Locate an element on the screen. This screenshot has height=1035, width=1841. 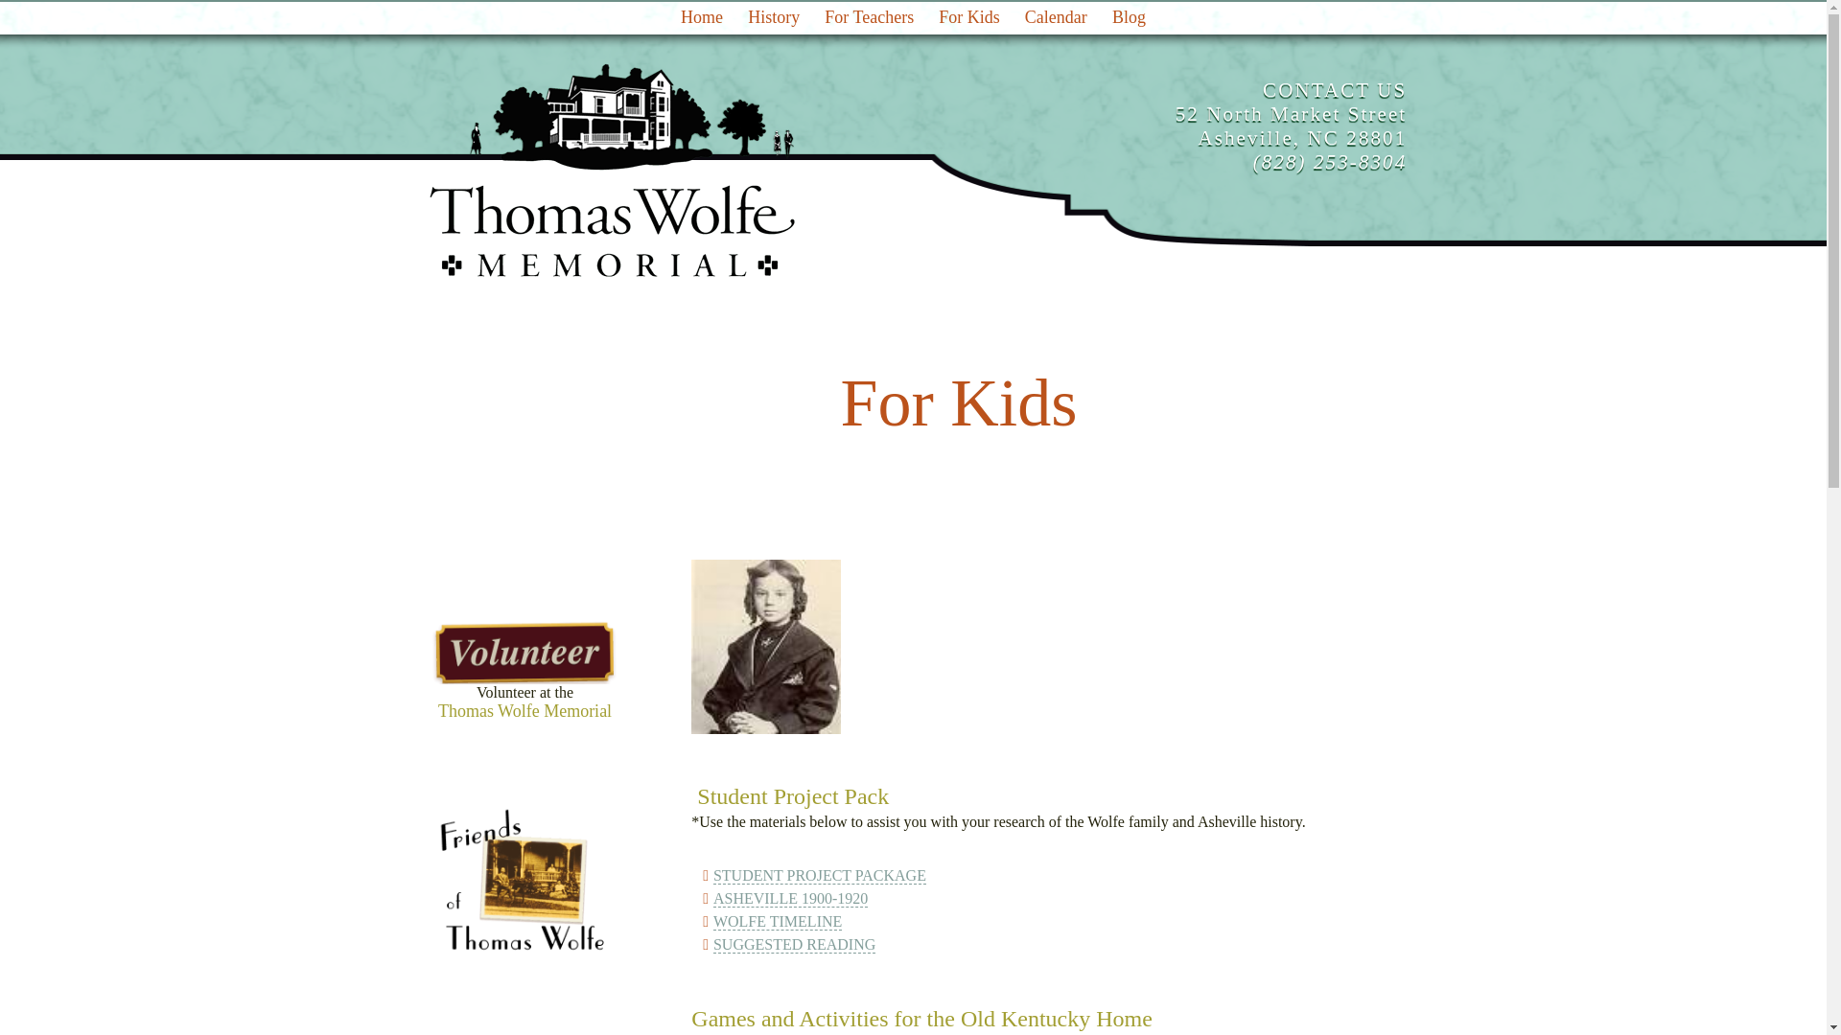
Home is located at coordinates (869, 17).